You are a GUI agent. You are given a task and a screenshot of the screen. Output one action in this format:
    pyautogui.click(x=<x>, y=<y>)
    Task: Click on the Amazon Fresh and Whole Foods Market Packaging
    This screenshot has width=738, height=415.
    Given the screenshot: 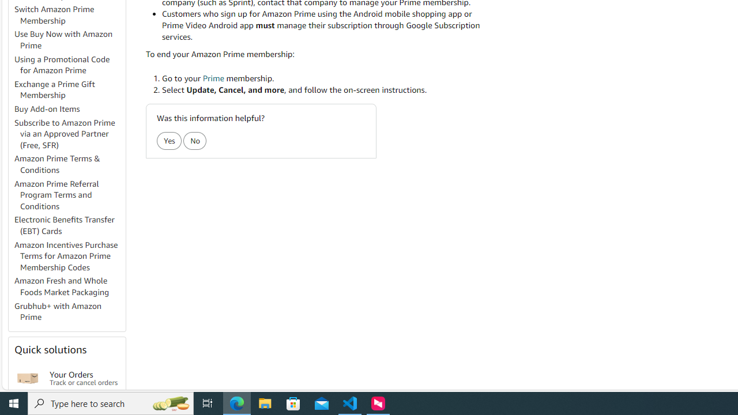 What is the action you would take?
    pyautogui.click(x=69, y=287)
    